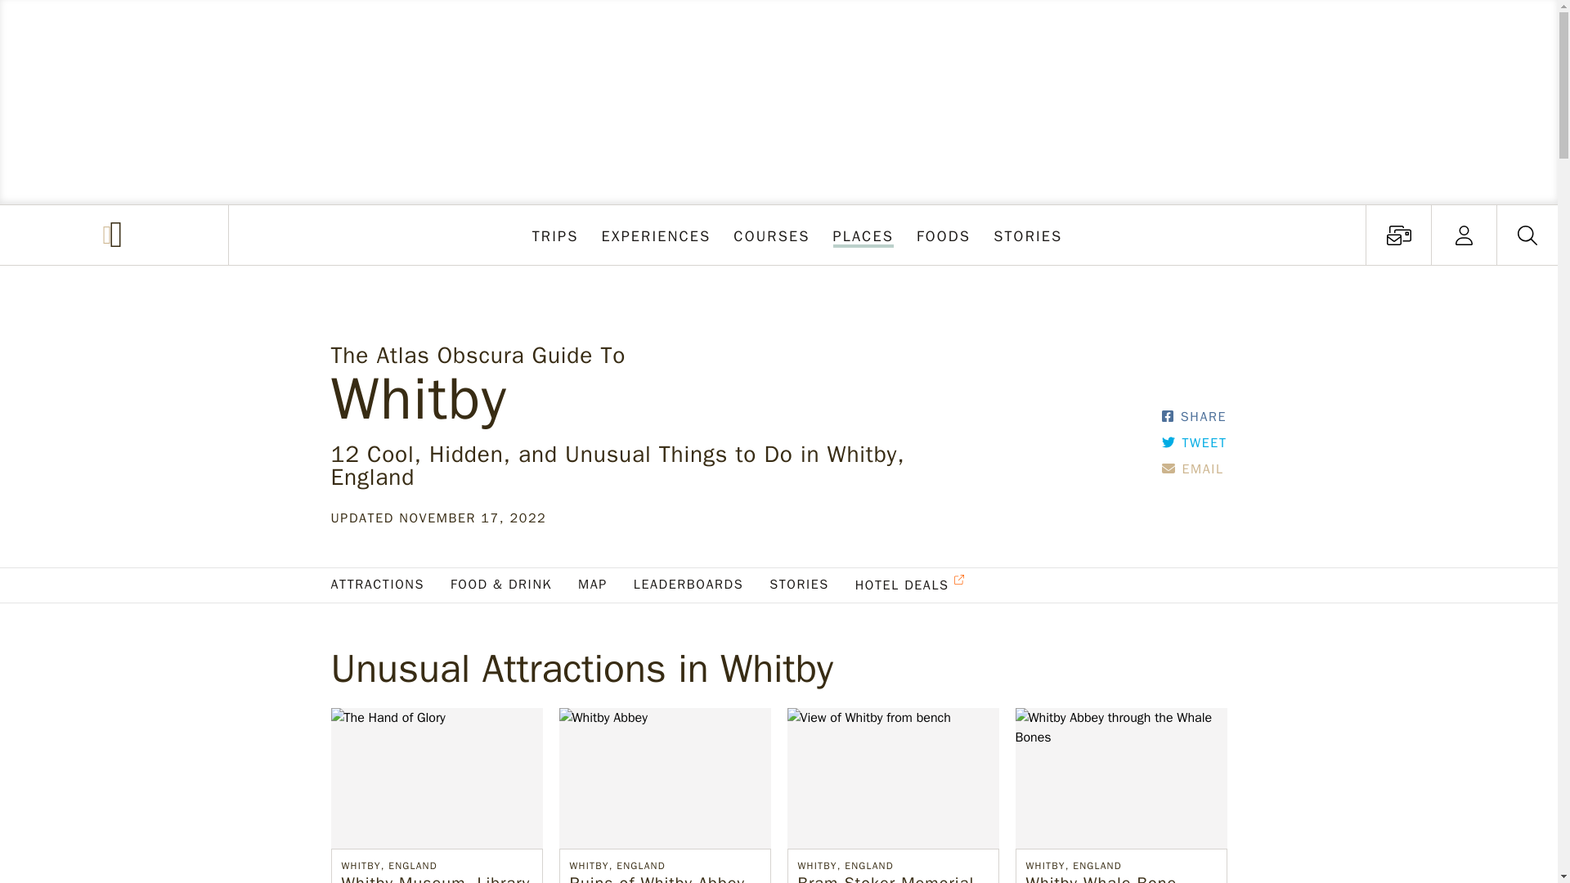 The width and height of the screenshot is (1570, 883). Describe the element at coordinates (1398, 235) in the screenshot. I see `FOODS` at that location.